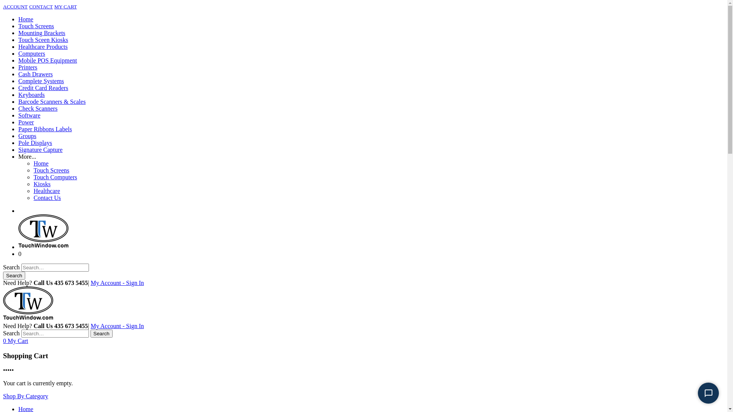  What do you see at coordinates (36, 74) in the screenshot?
I see `Cash Drawers` at bounding box center [36, 74].